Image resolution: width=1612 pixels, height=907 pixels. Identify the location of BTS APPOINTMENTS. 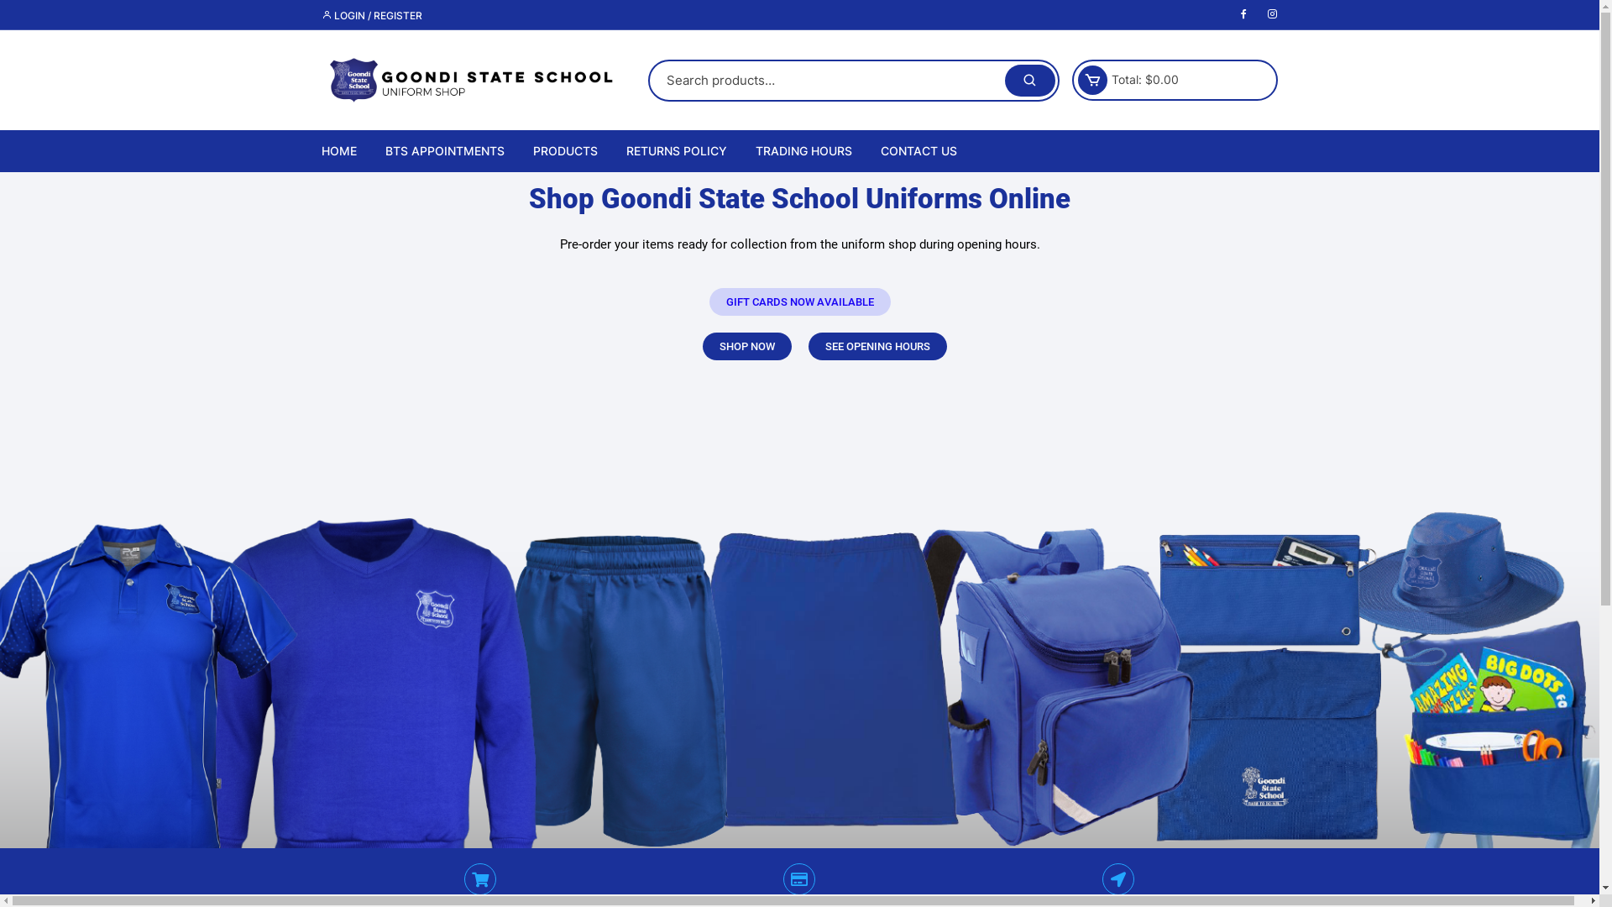
(445, 151).